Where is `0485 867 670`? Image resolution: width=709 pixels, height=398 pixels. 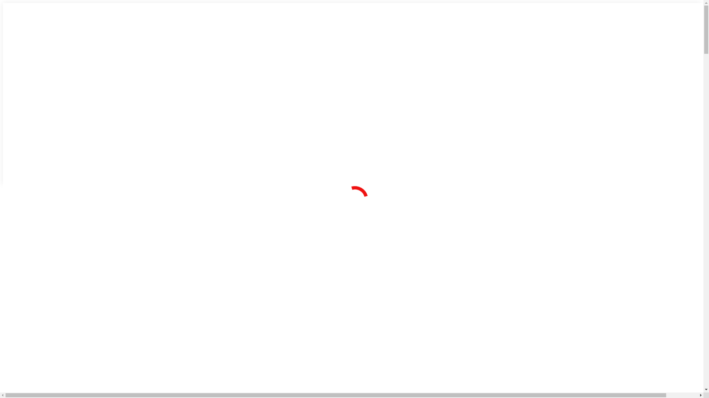 0485 867 670 is located at coordinates (317, 333).